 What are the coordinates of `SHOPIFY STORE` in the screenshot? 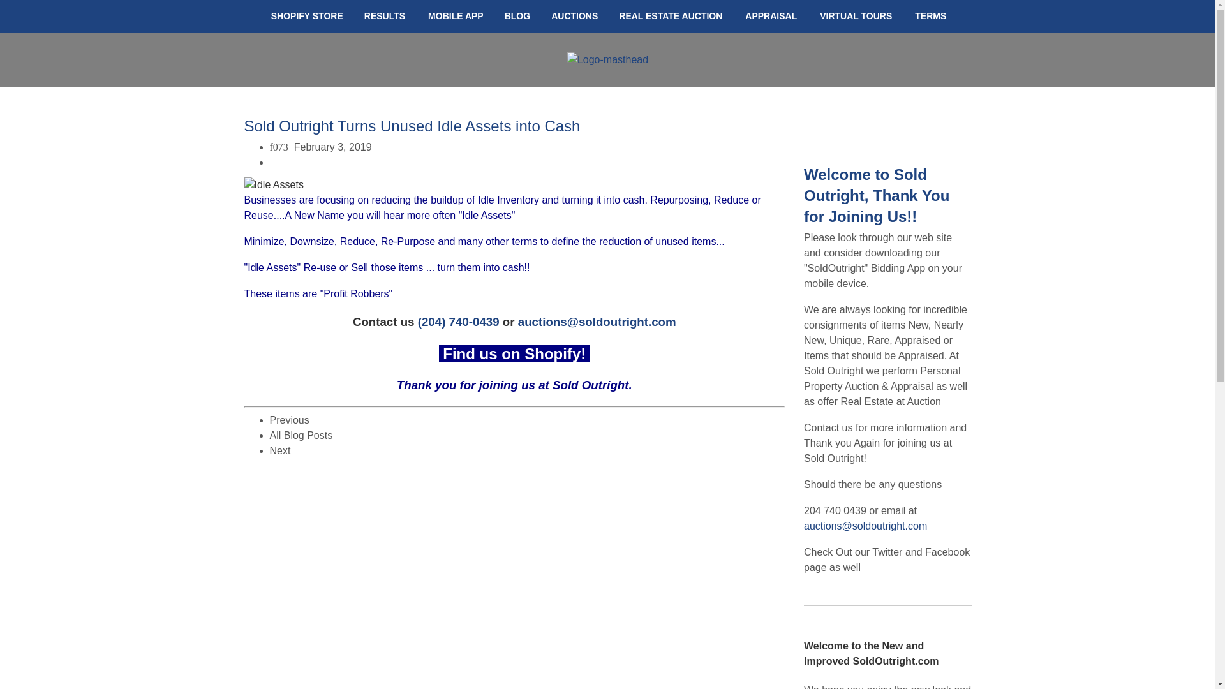 It's located at (306, 16).